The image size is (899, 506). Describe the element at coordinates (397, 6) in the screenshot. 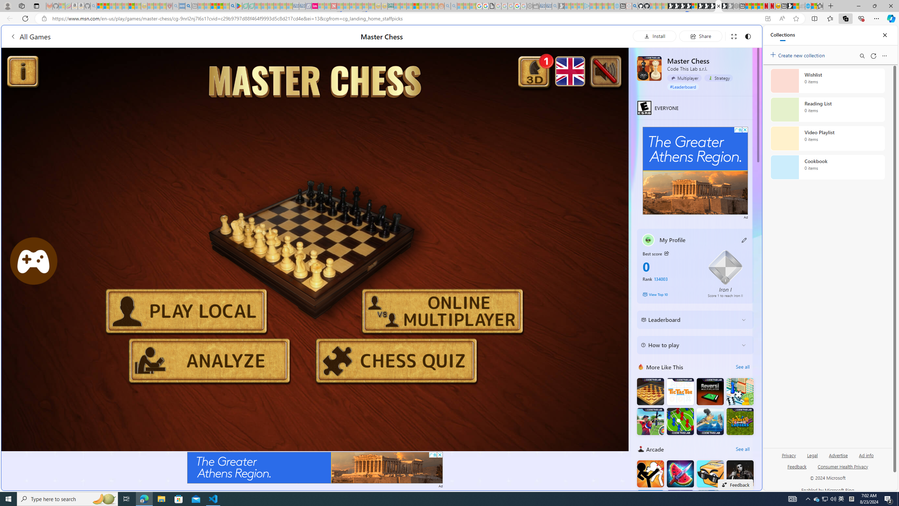

I see `MSNBC - MSN - Sleeping` at that location.